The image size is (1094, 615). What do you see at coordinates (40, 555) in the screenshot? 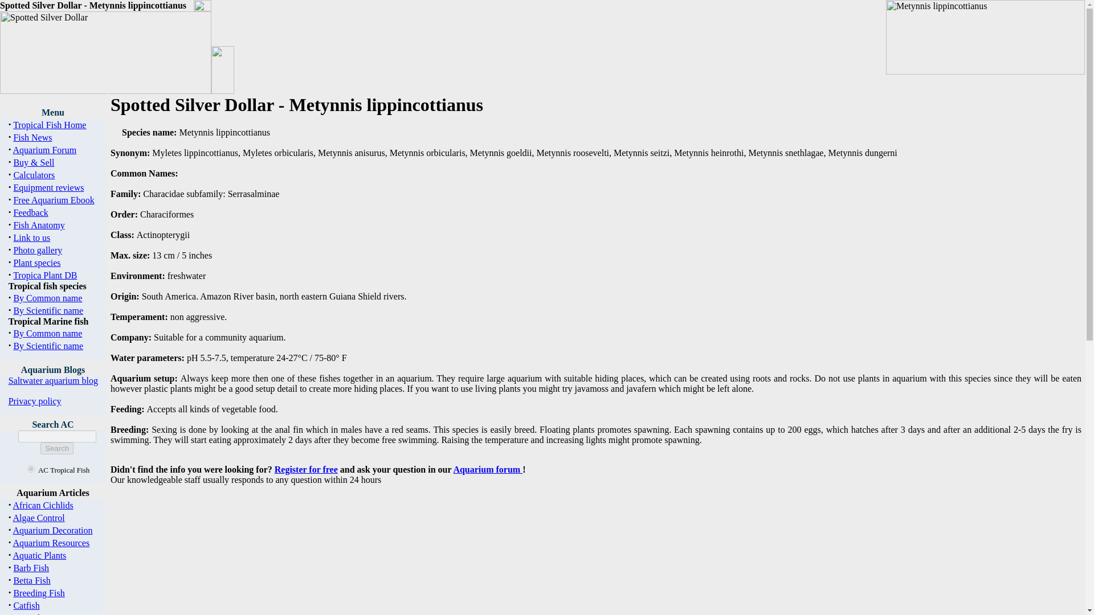
I see `Aquatic Plants` at bounding box center [40, 555].